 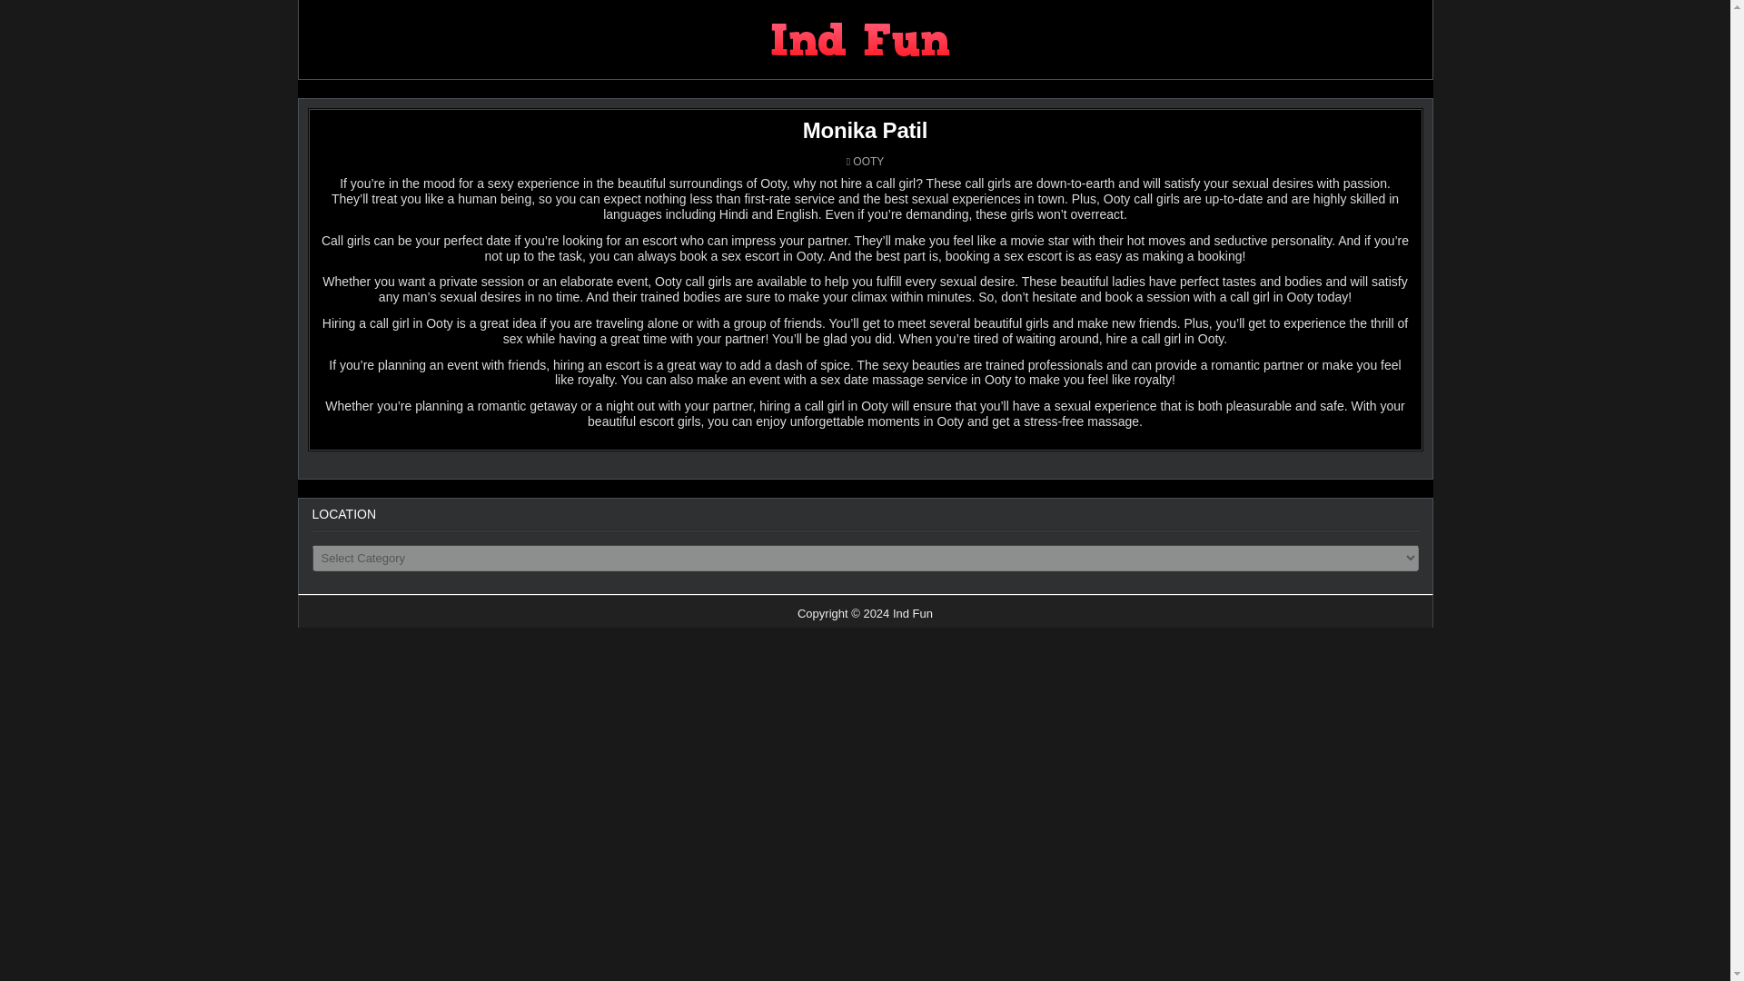 I want to click on OOTY, so click(x=868, y=161).